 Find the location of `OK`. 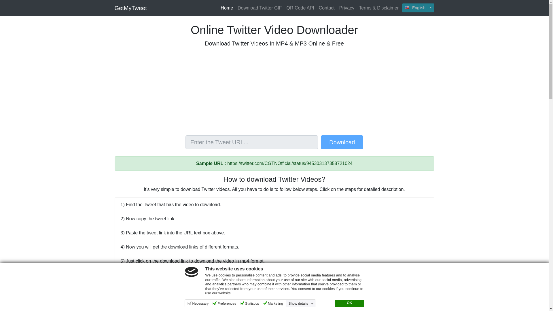

OK is located at coordinates (349, 303).